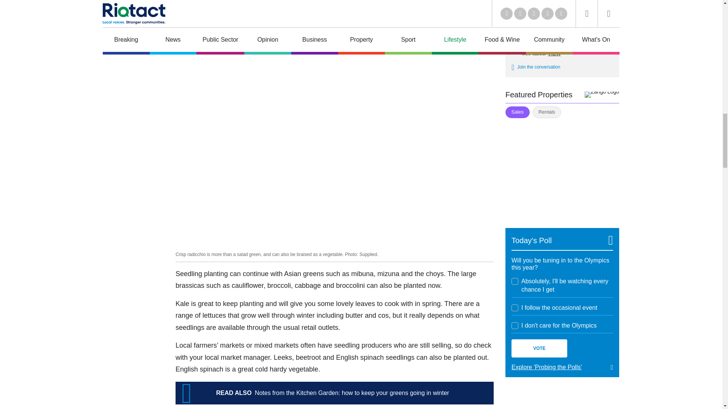  I want to click on Zango, so click(602, 95).